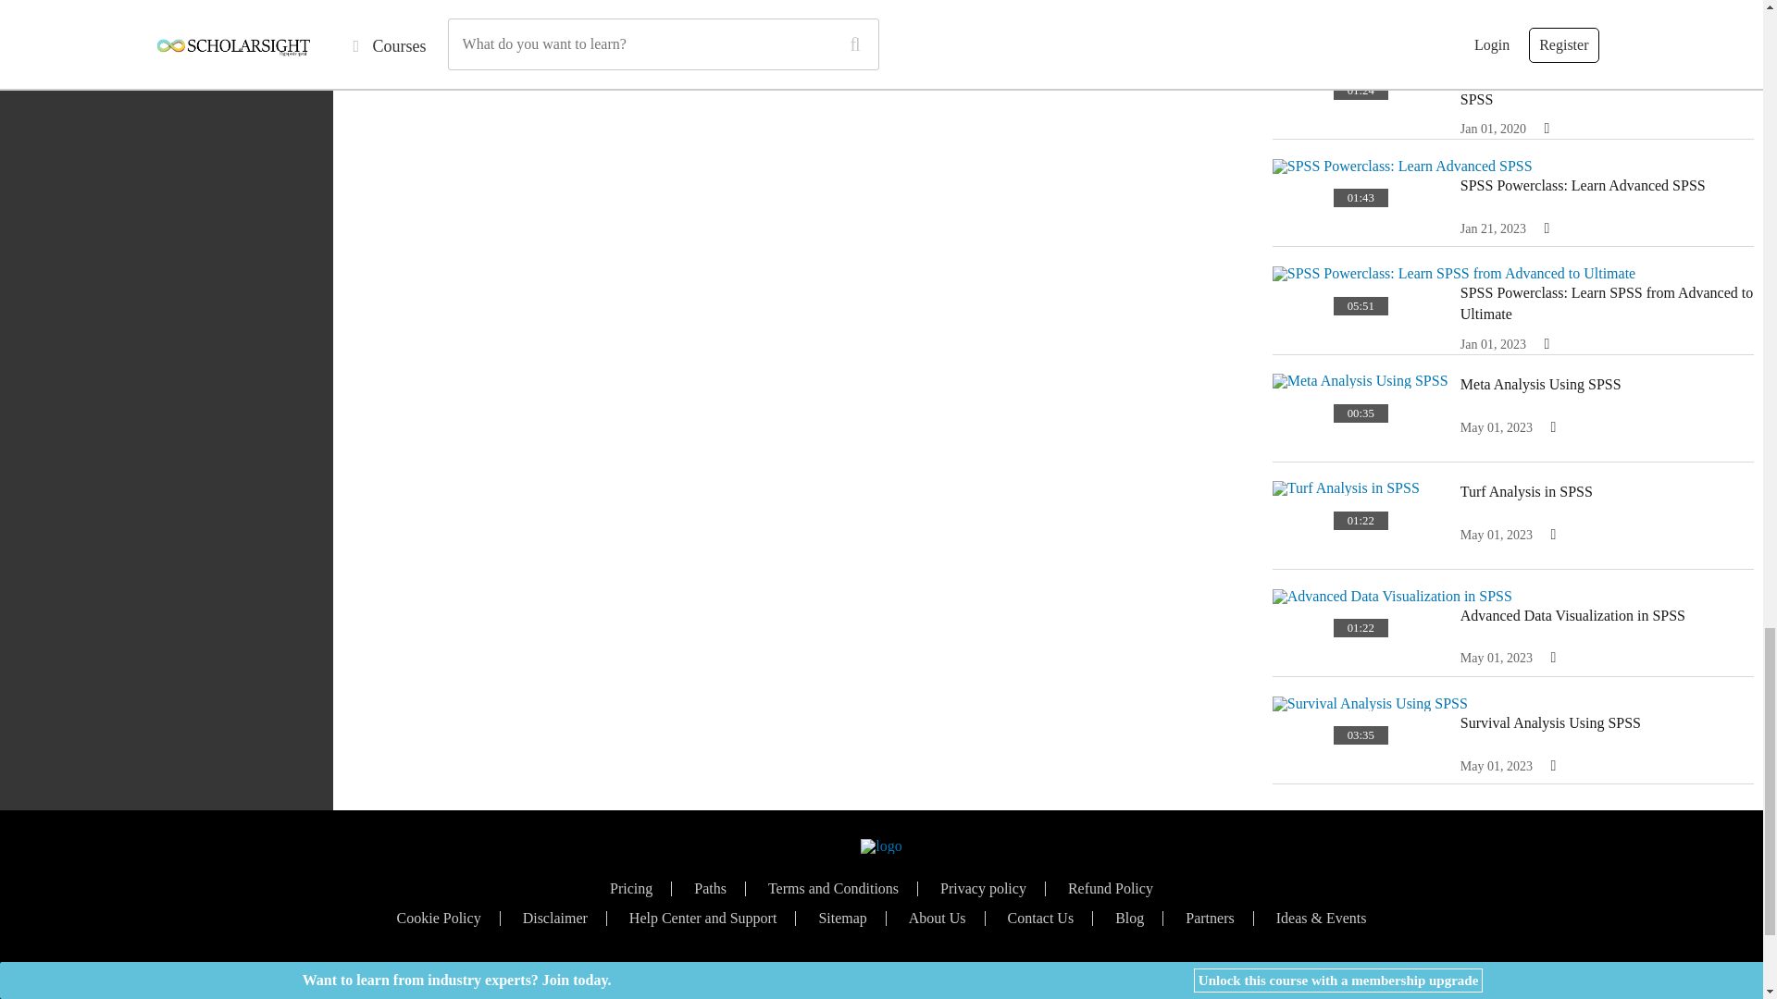  I want to click on Register an Institute, so click(965, 977).